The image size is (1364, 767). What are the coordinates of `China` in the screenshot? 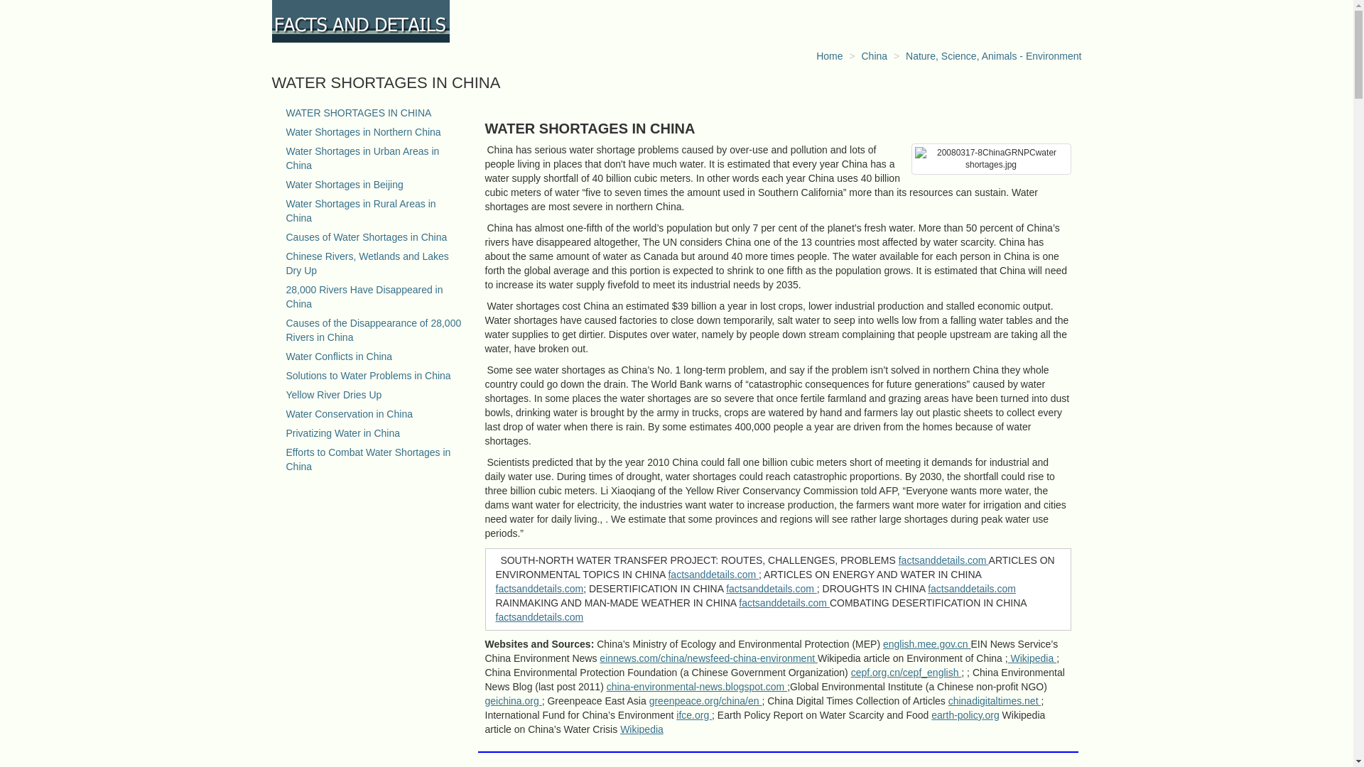 It's located at (874, 56).